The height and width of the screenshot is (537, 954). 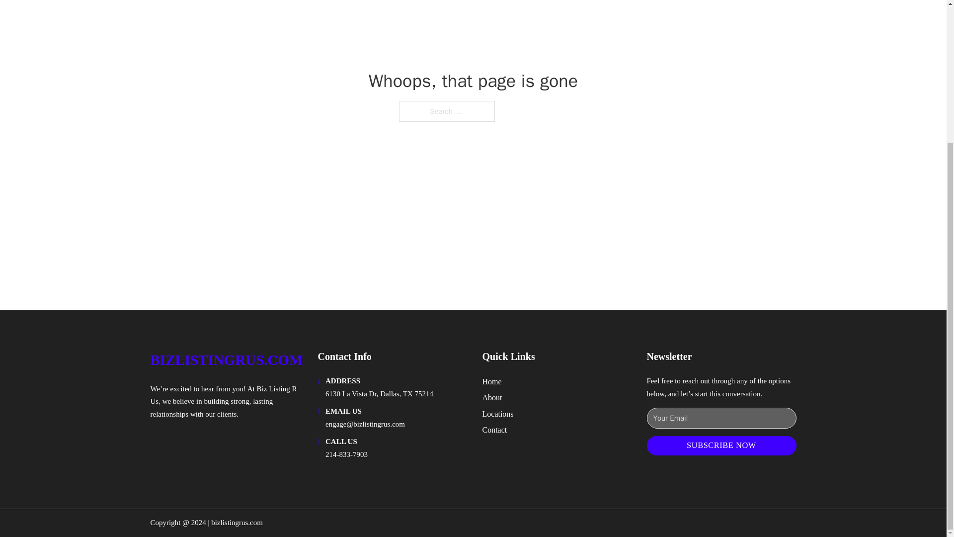 I want to click on 214-833-7903, so click(x=346, y=454).